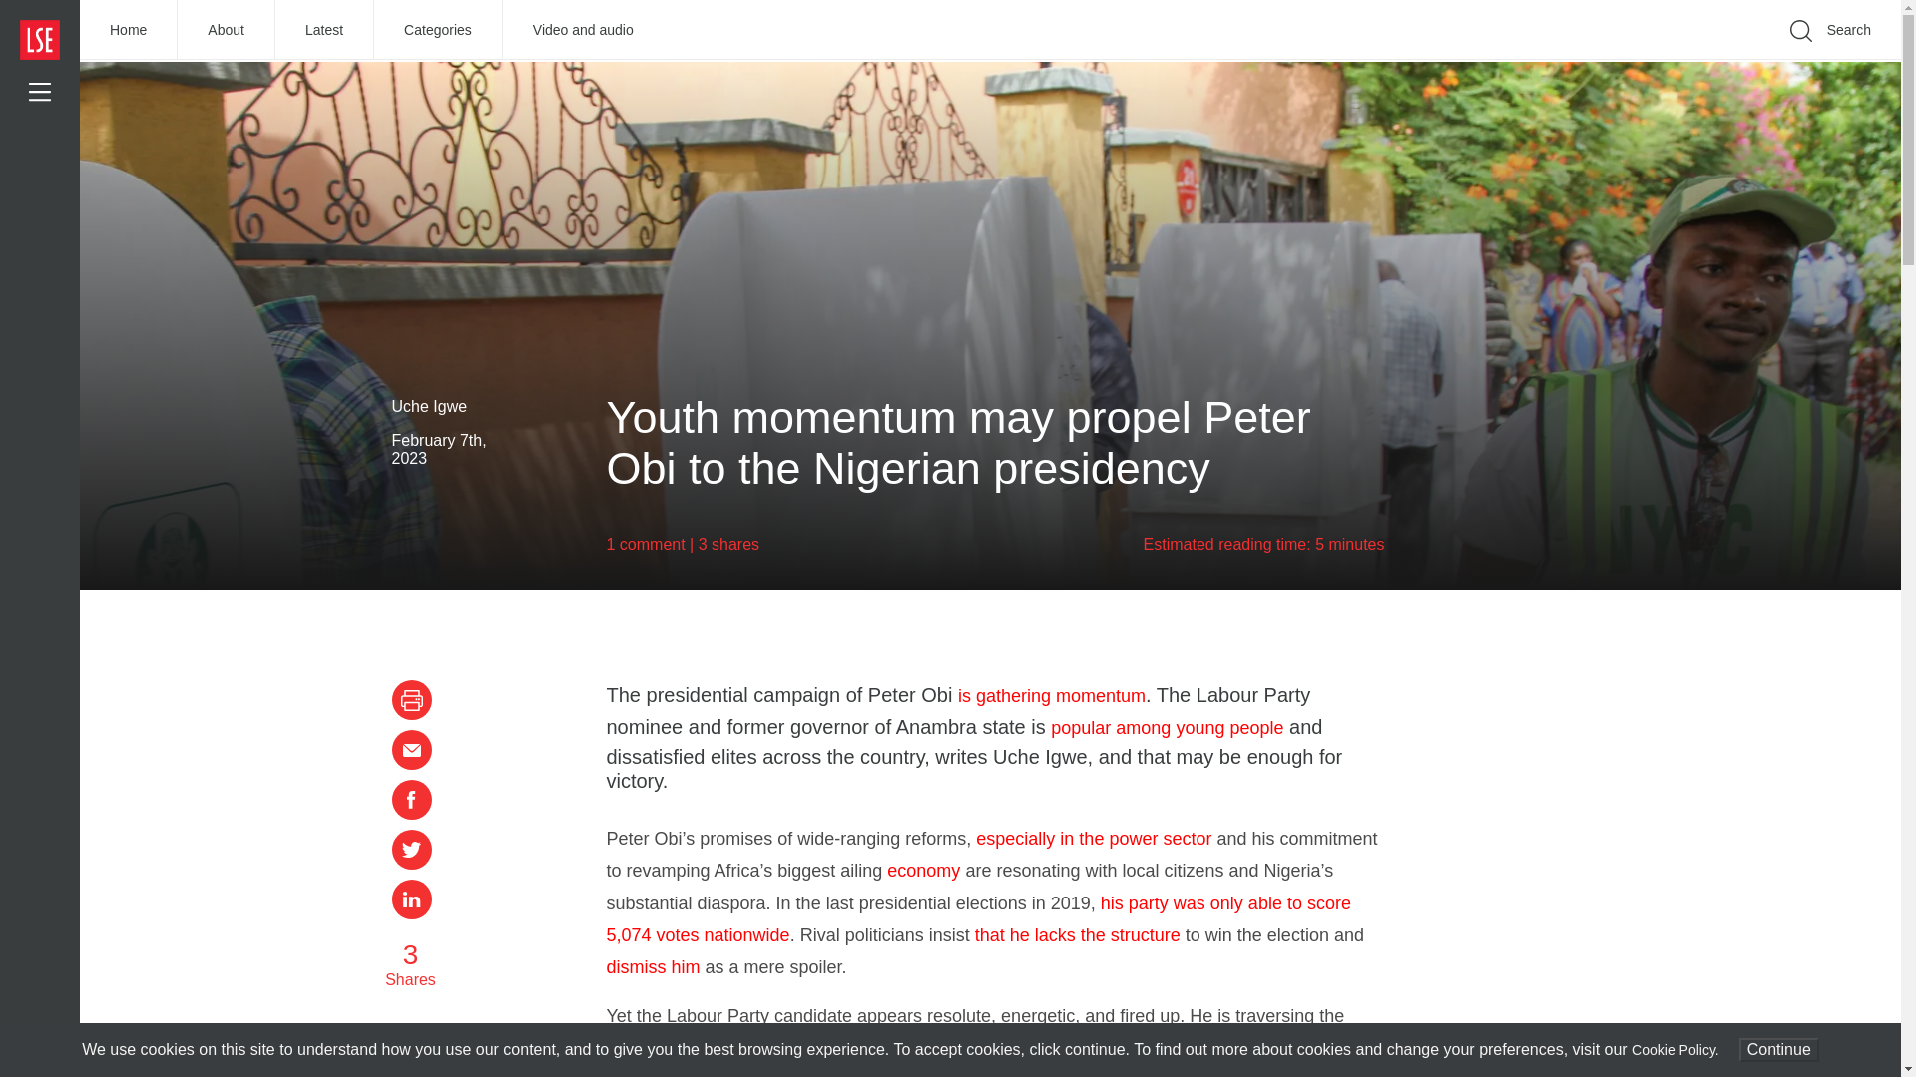 Image resolution: width=1916 pixels, height=1077 pixels. I want to click on dismiss him, so click(654, 967).